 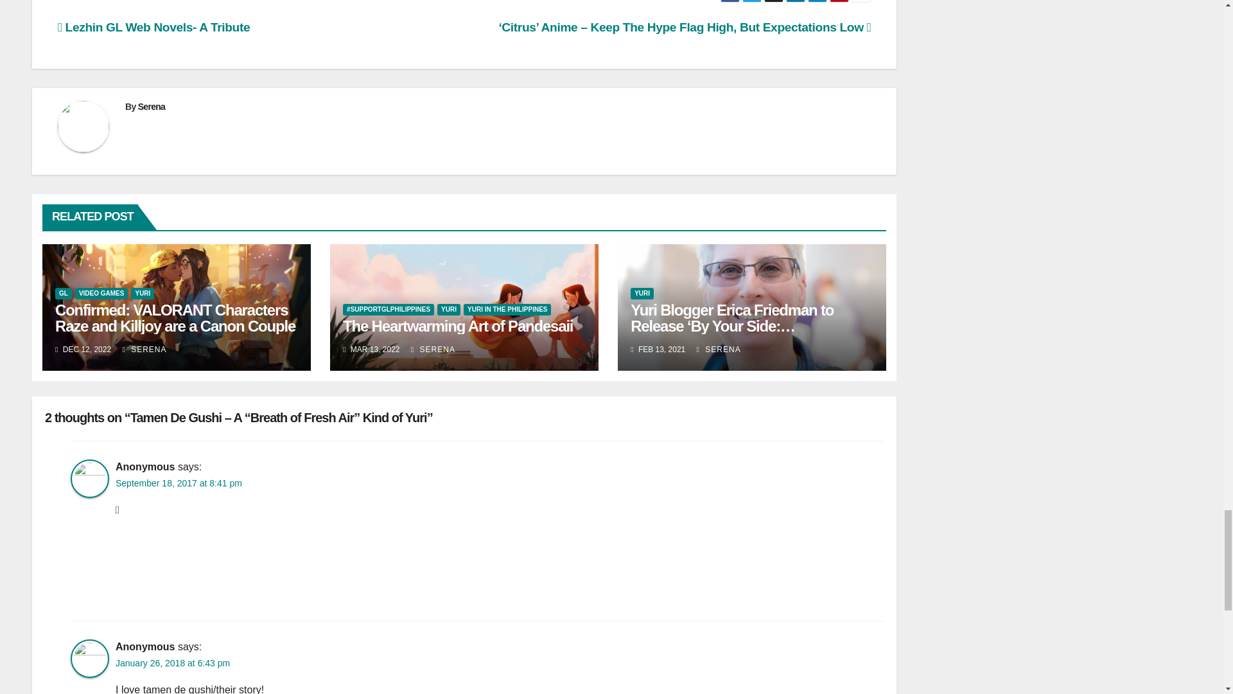 What do you see at coordinates (457, 325) in the screenshot?
I see `Permalink to: The Heartwarming Art of Pandesaii` at bounding box center [457, 325].